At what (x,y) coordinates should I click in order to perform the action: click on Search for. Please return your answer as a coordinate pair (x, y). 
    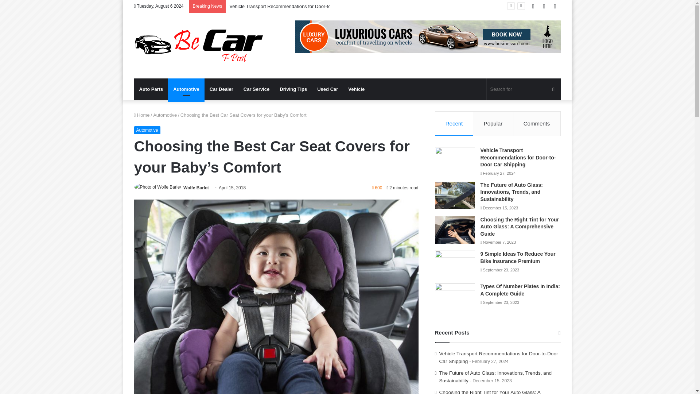
    Looking at the image, I should click on (524, 89).